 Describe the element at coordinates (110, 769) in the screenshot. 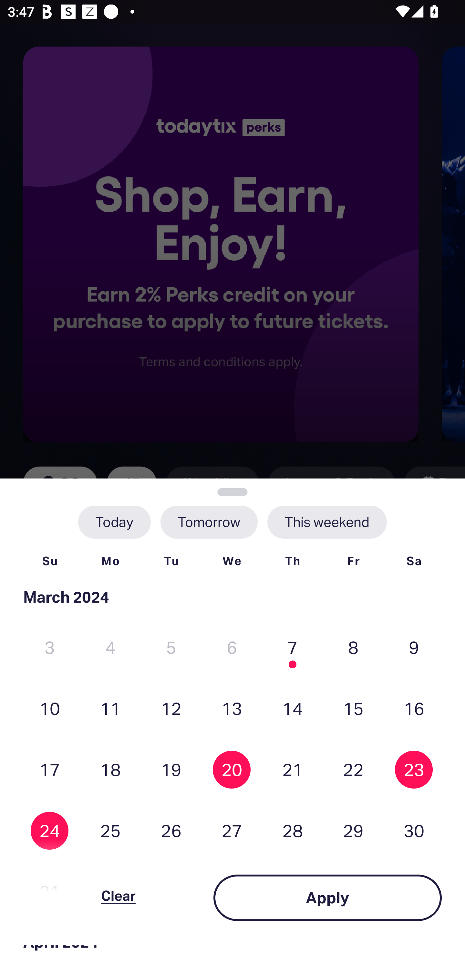

I see `18` at that location.